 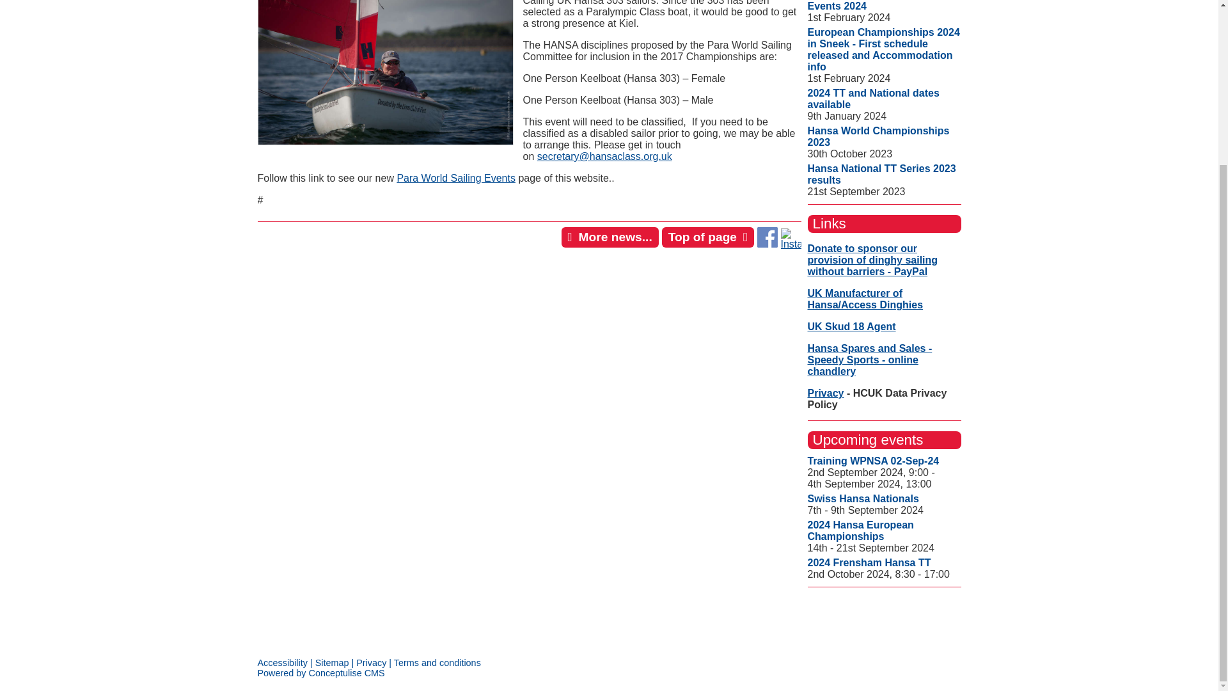 What do you see at coordinates (281, 663) in the screenshot?
I see `Website Accessibility` at bounding box center [281, 663].